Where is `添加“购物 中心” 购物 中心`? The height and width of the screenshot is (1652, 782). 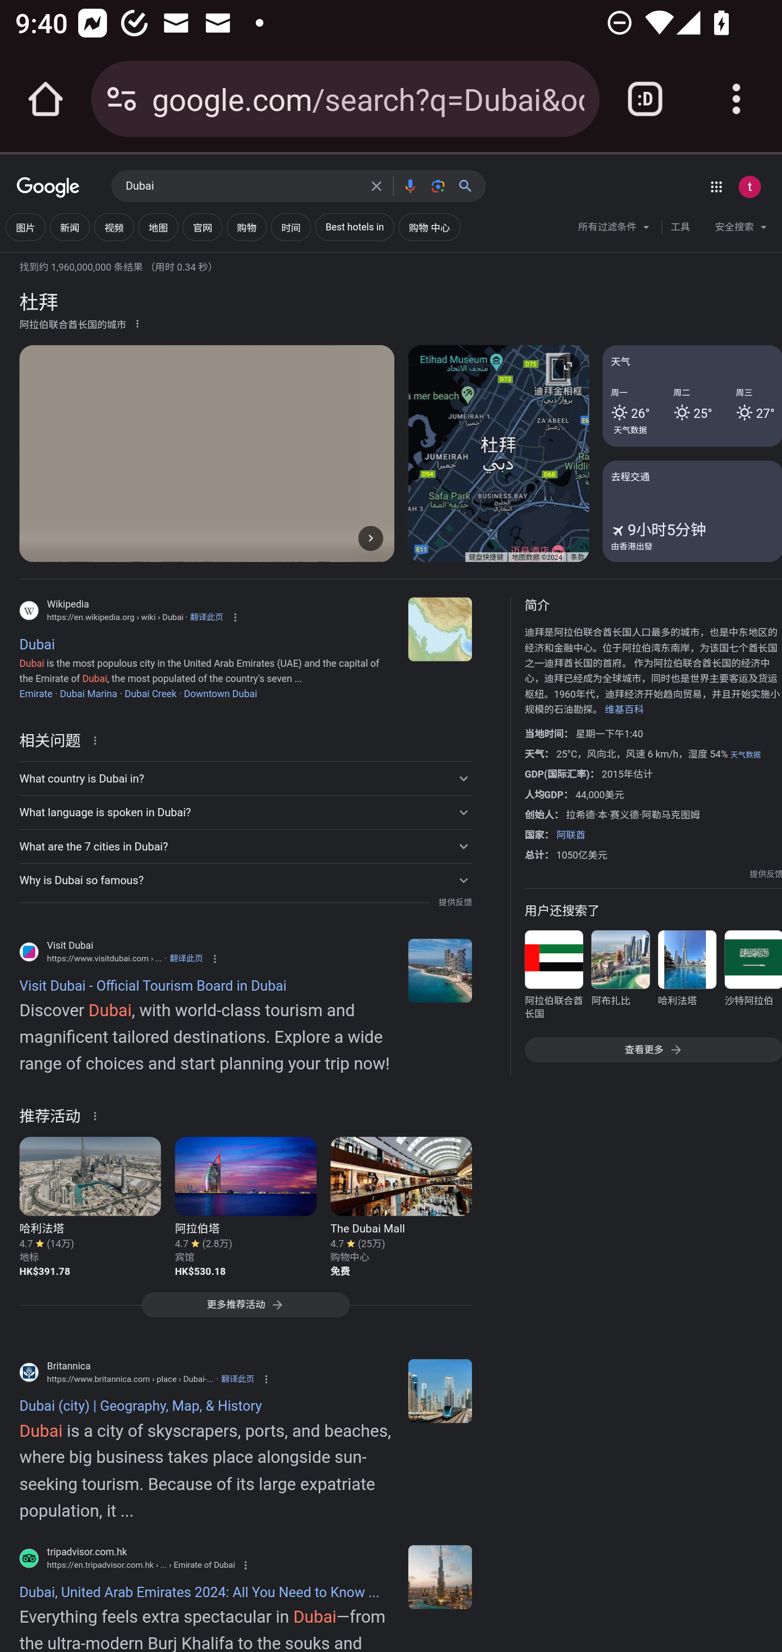
添加“购物 中心” 购物 中心 is located at coordinates (429, 227).